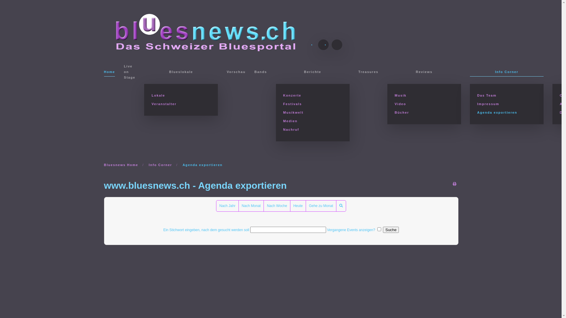 This screenshot has height=318, width=566. What do you see at coordinates (507, 95) in the screenshot?
I see `Das Team` at bounding box center [507, 95].